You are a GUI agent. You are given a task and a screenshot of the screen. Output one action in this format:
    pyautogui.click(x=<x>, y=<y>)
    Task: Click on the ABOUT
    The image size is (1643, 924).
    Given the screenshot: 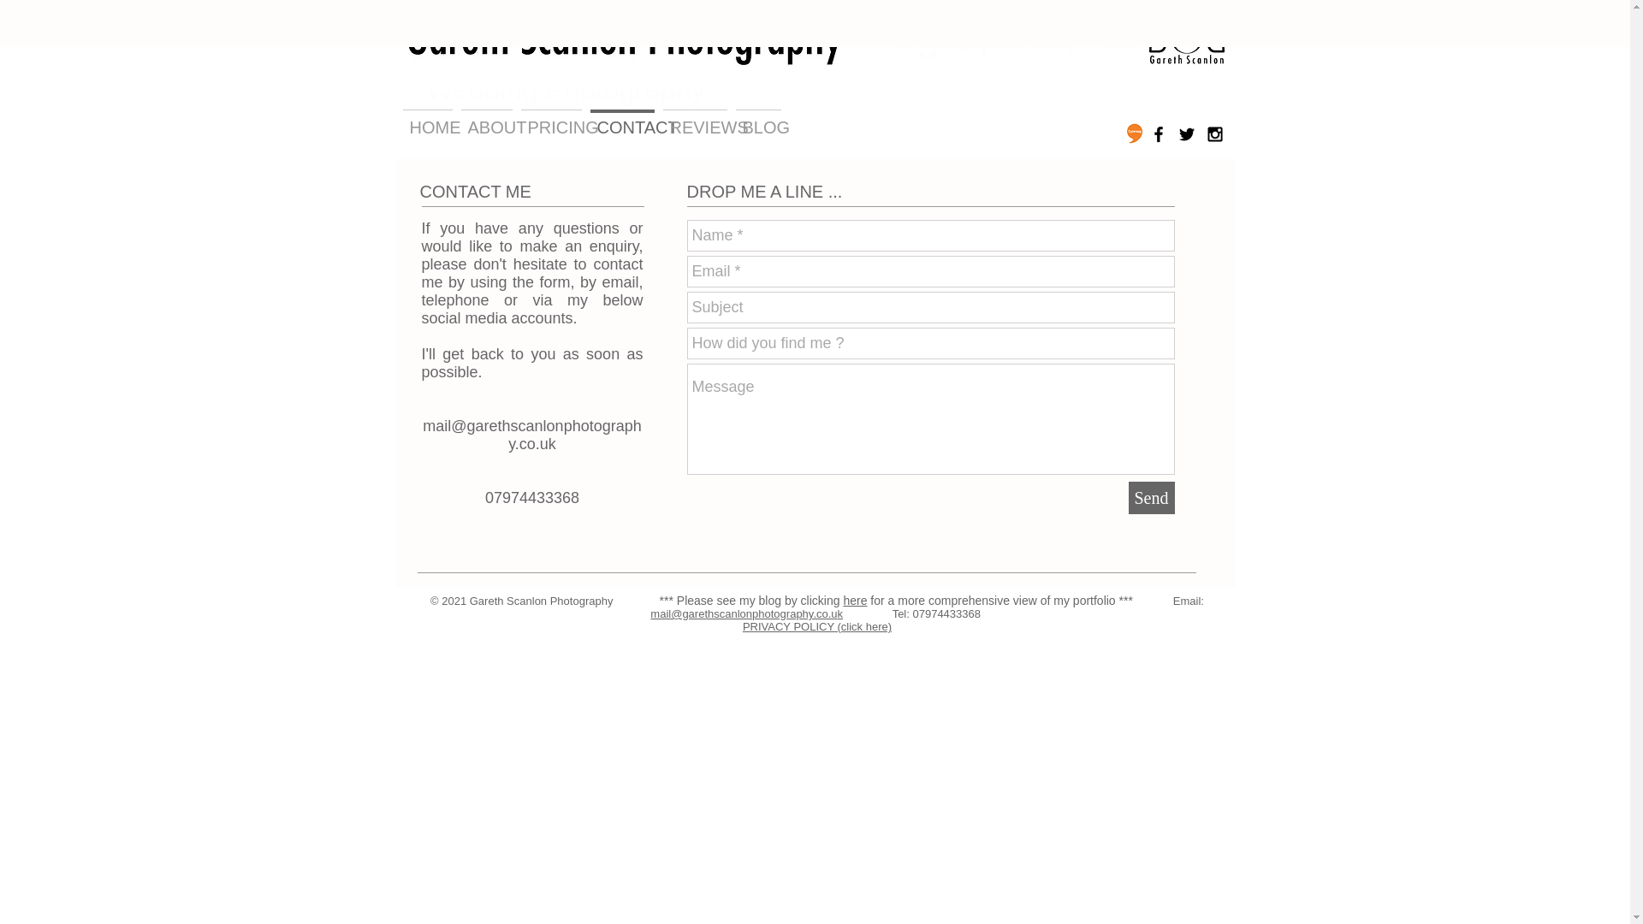 What is the action you would take?
    pyautogui.click(x=486, y=120)
    